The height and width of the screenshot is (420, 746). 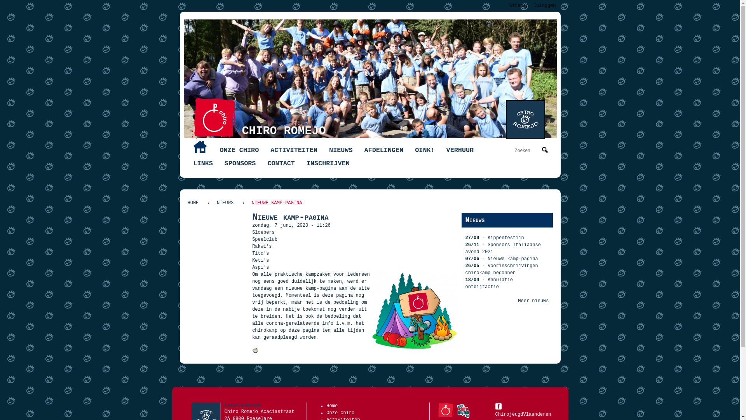 I want to click on Facebook, so click(x=498, y=406).